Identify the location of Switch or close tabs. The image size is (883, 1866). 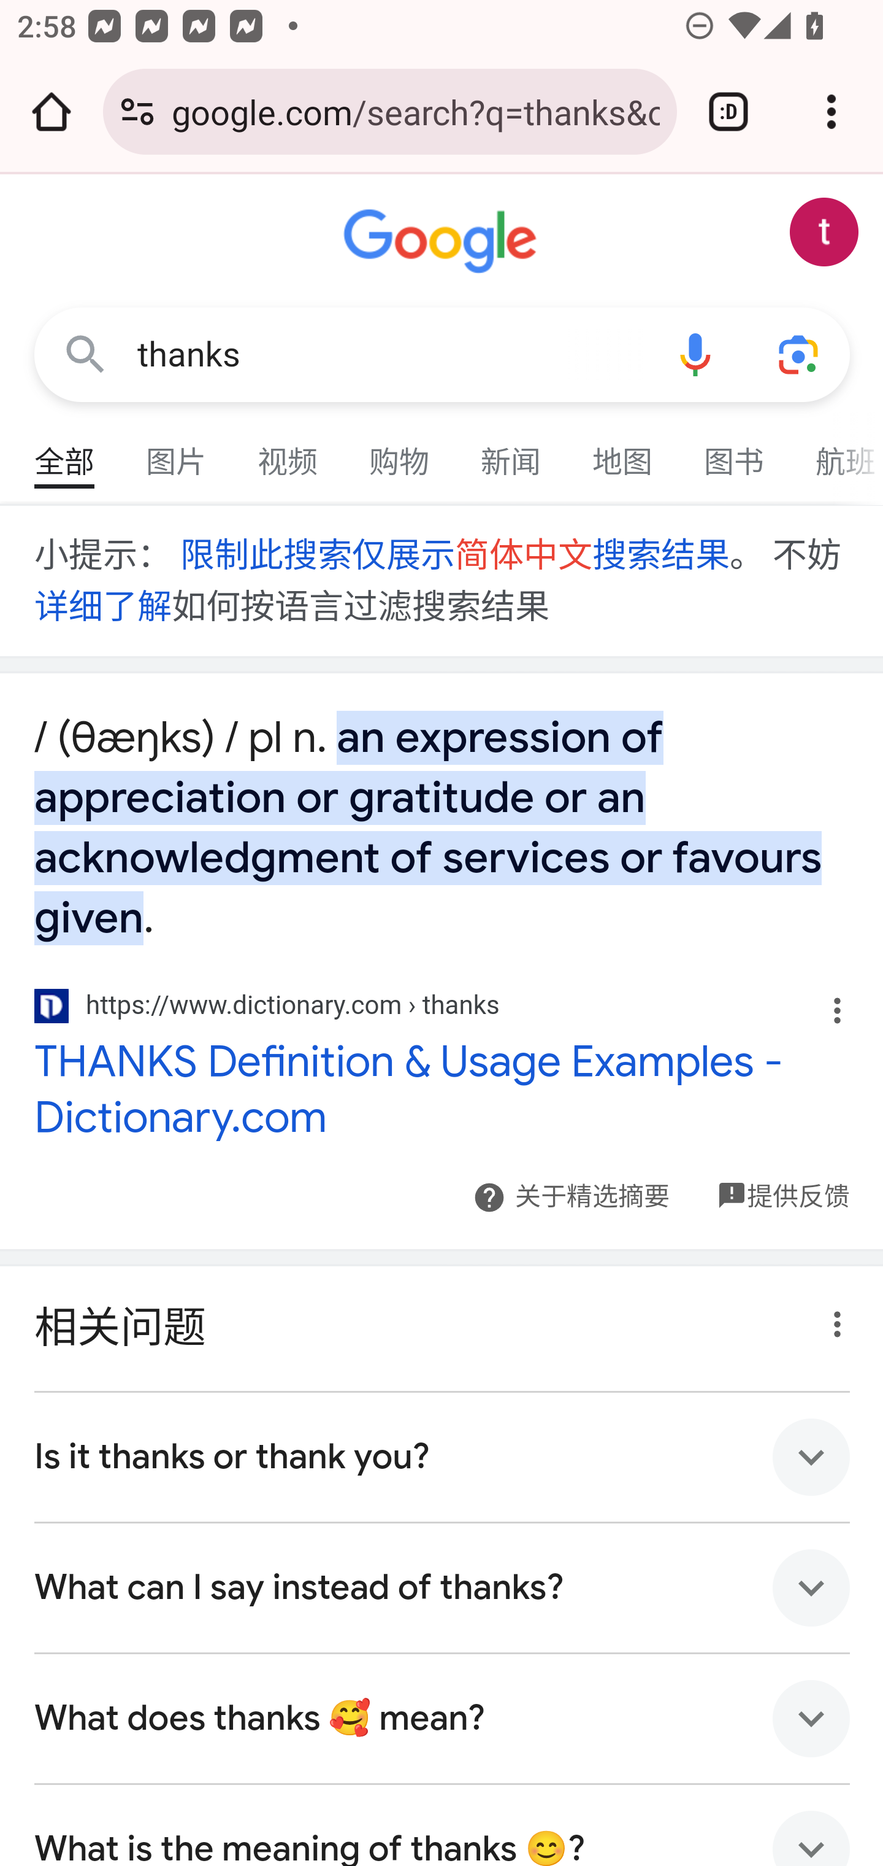
(728, 112).